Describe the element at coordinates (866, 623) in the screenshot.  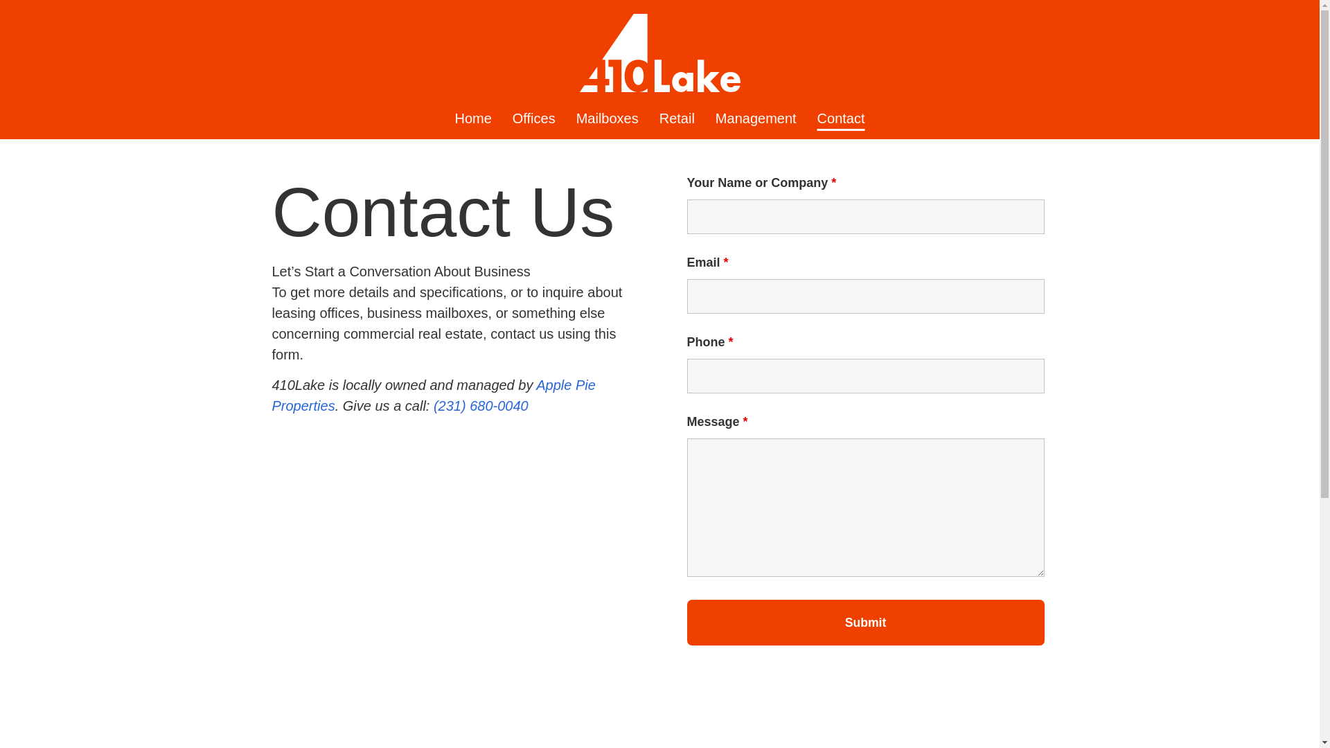
I see `Submit` at that location.